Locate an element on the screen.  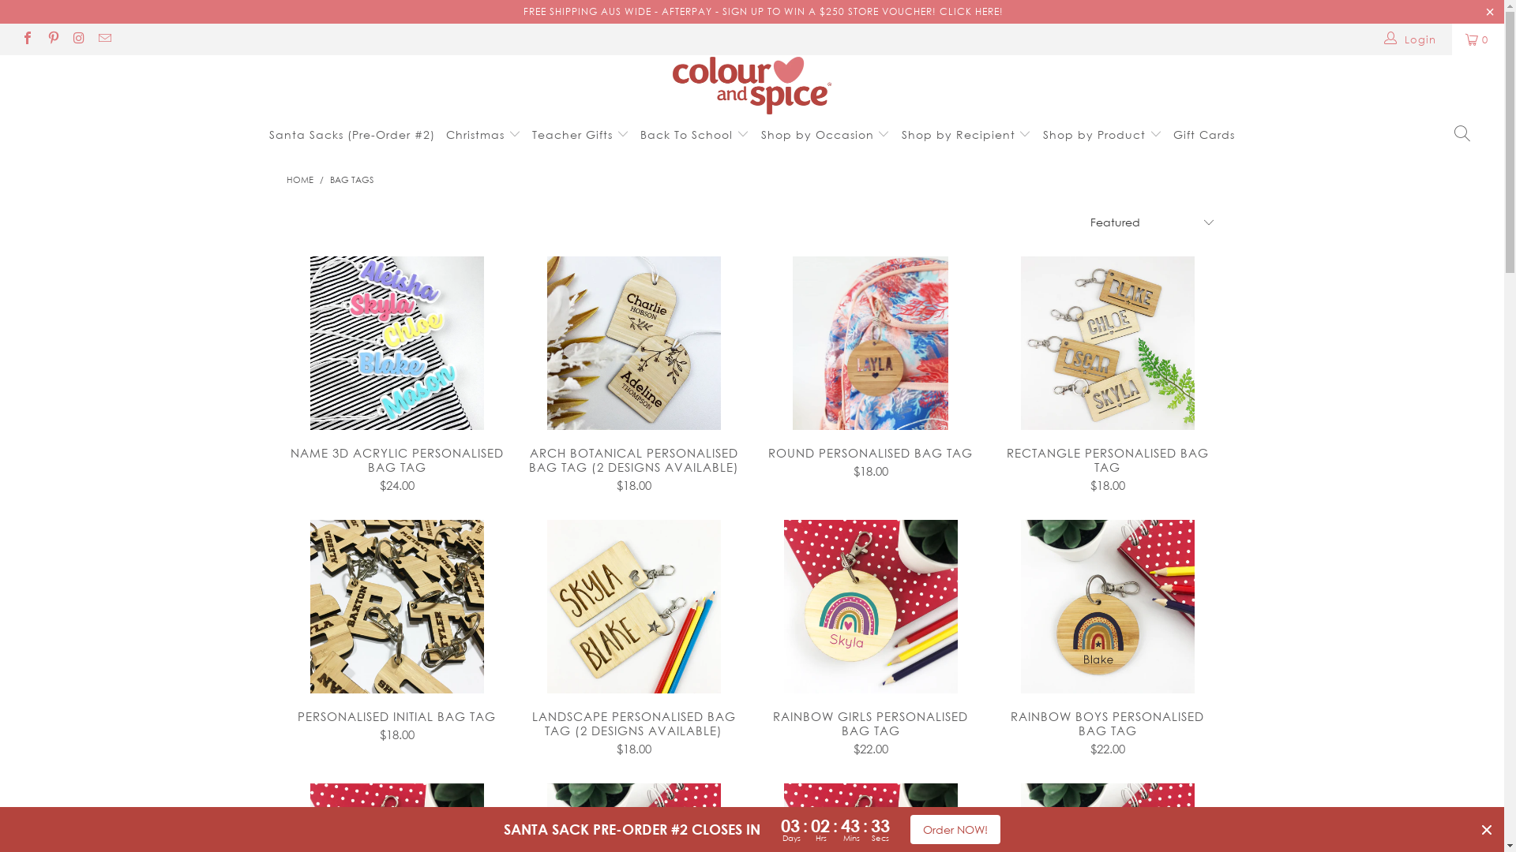
Login is located at coordinates (1410, 39).